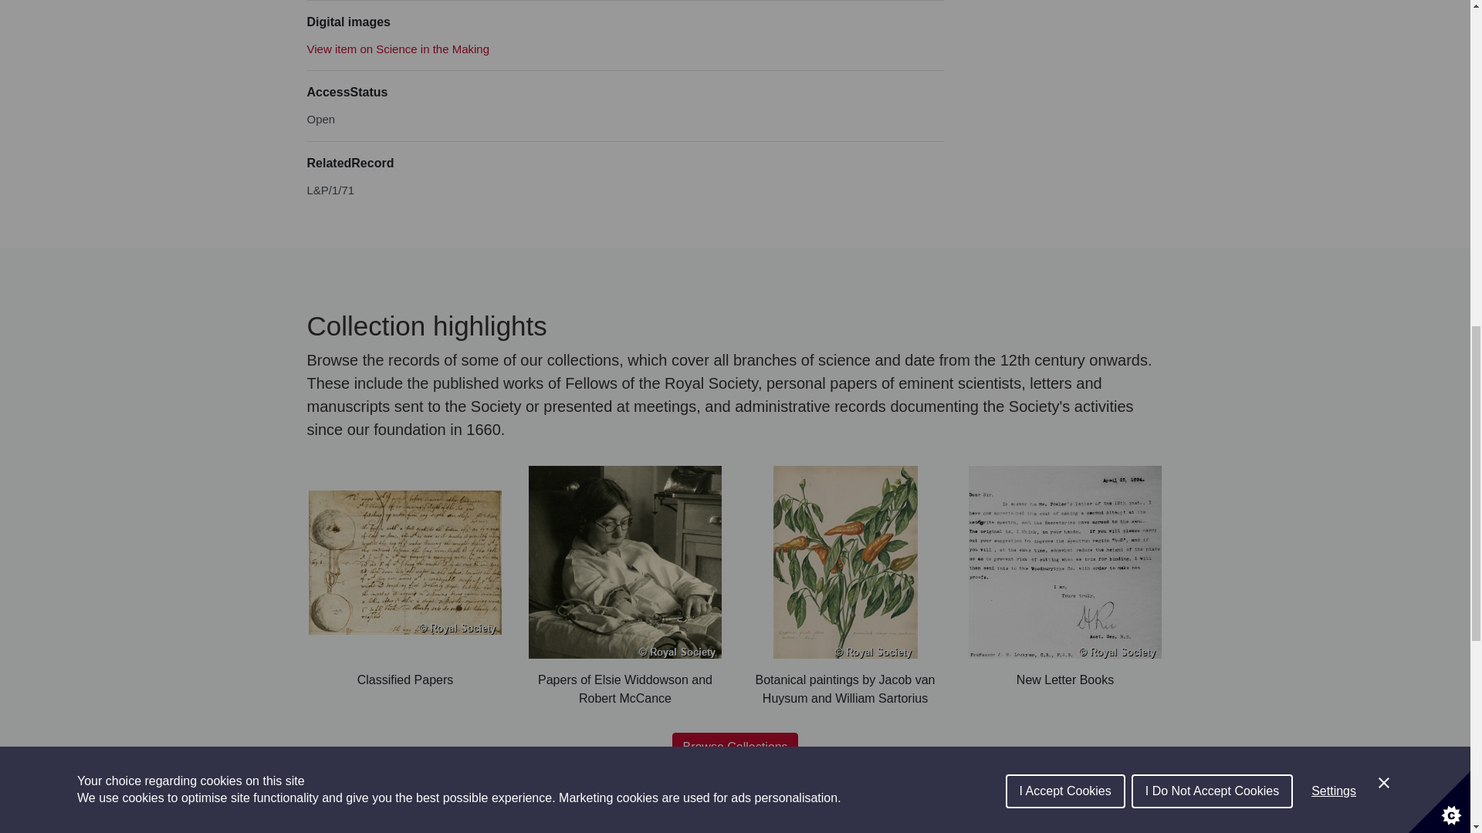  Describe the element at coordinates (398, 49) in the screenshot. I see `View item on Science in the Making` at that location.